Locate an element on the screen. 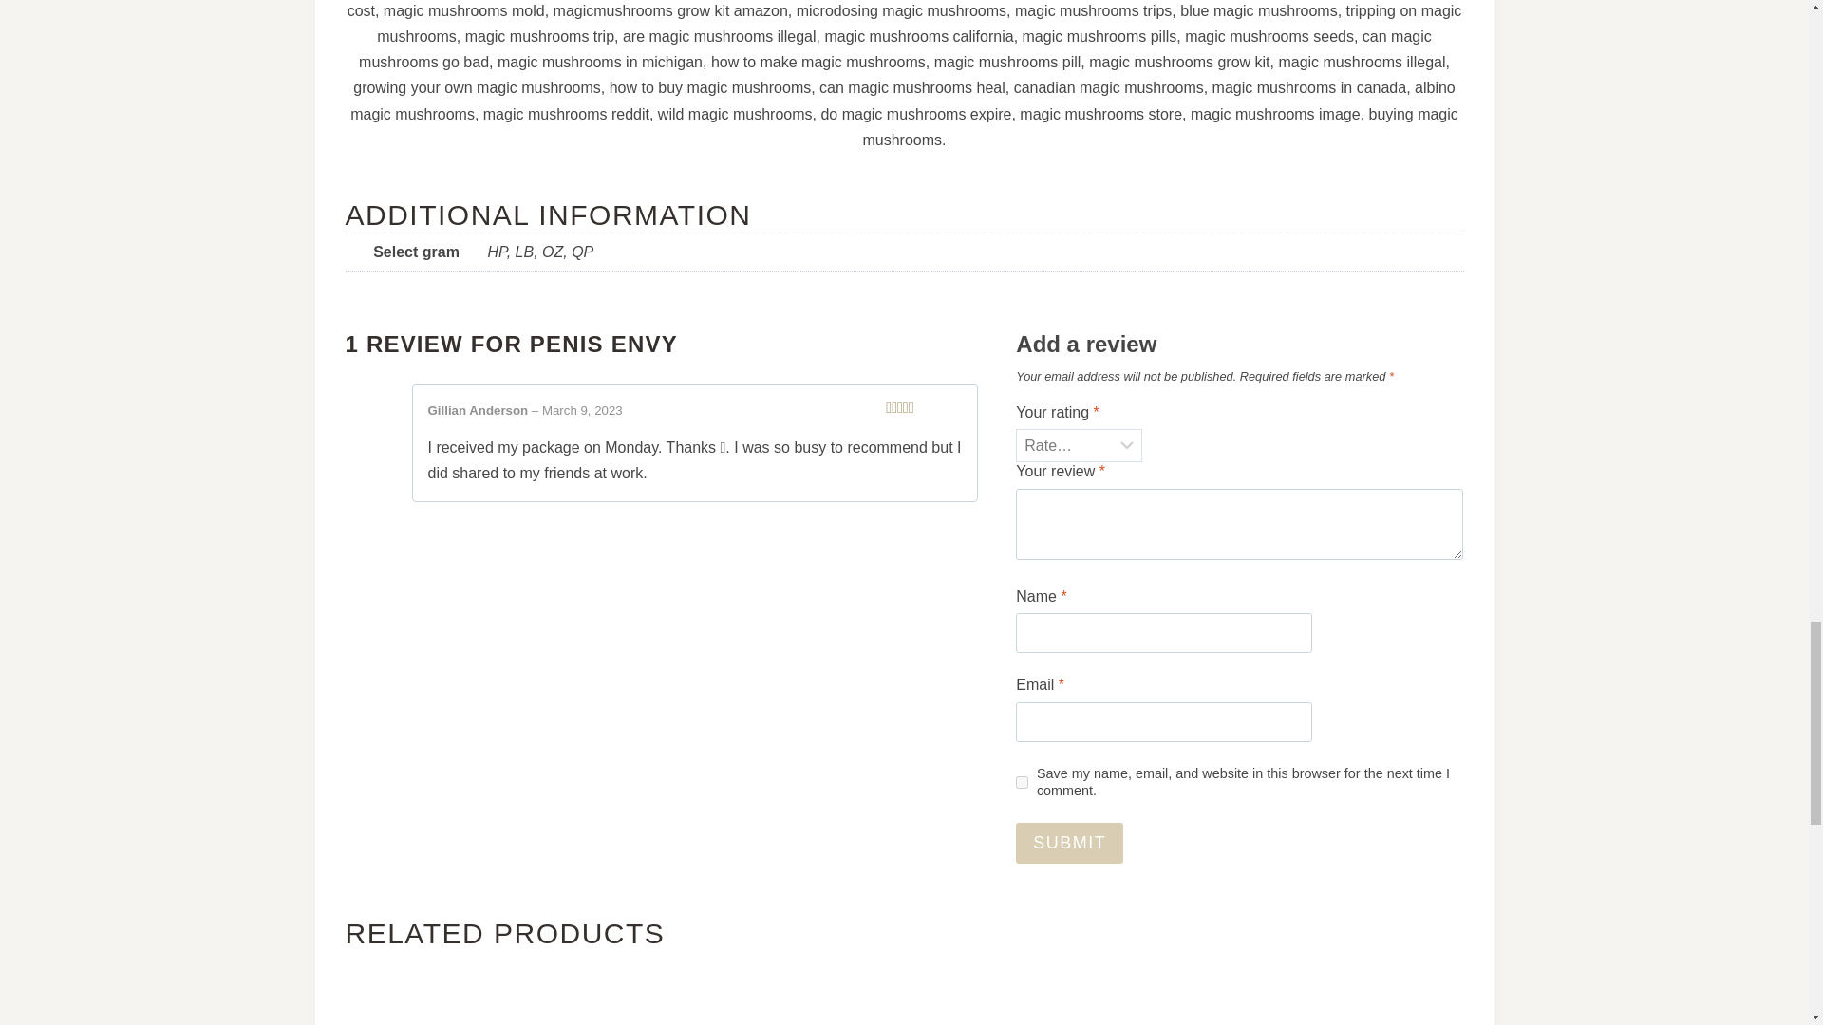  Submit is located at coordinates (1069, 843).